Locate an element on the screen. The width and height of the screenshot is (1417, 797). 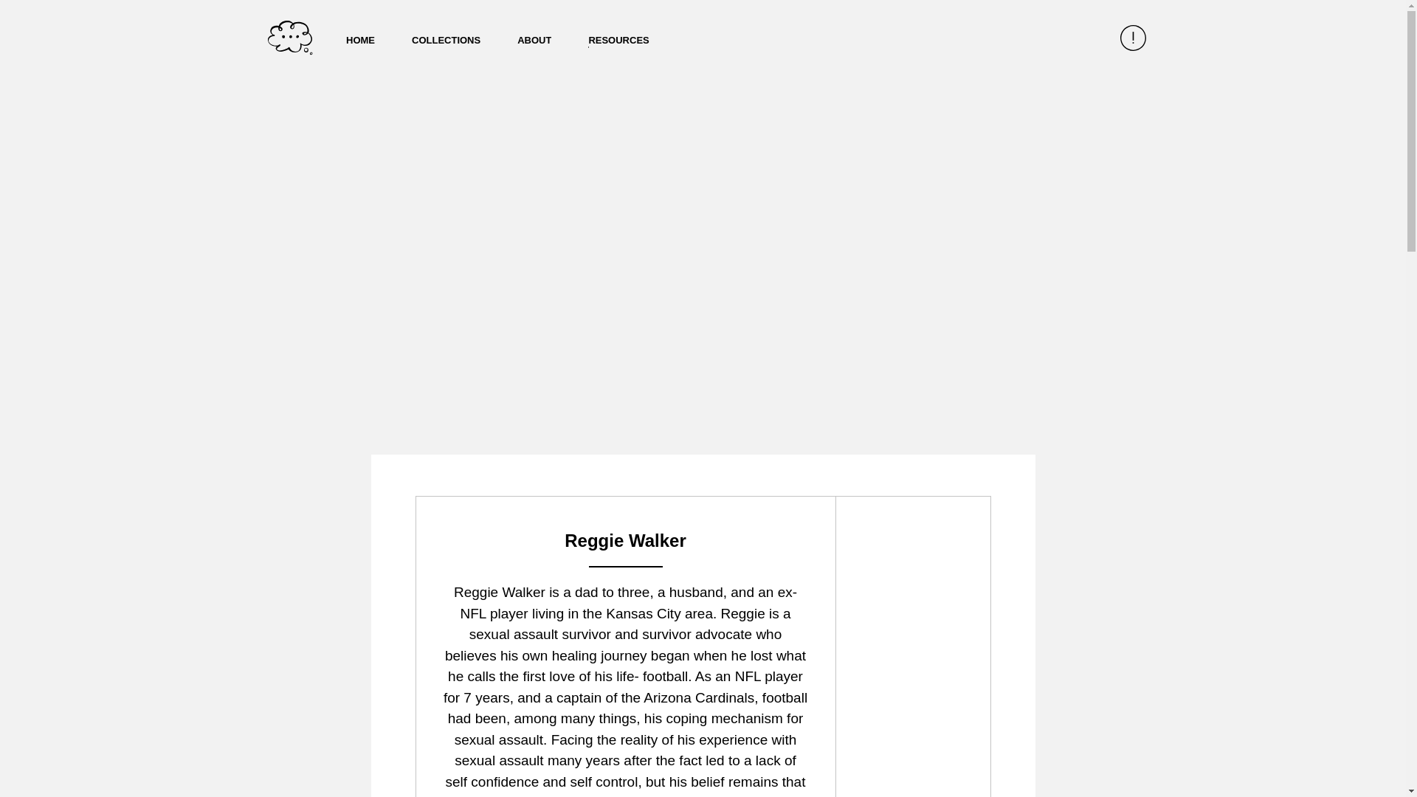
COLLECTIONS is located at coordinates (446, 40).